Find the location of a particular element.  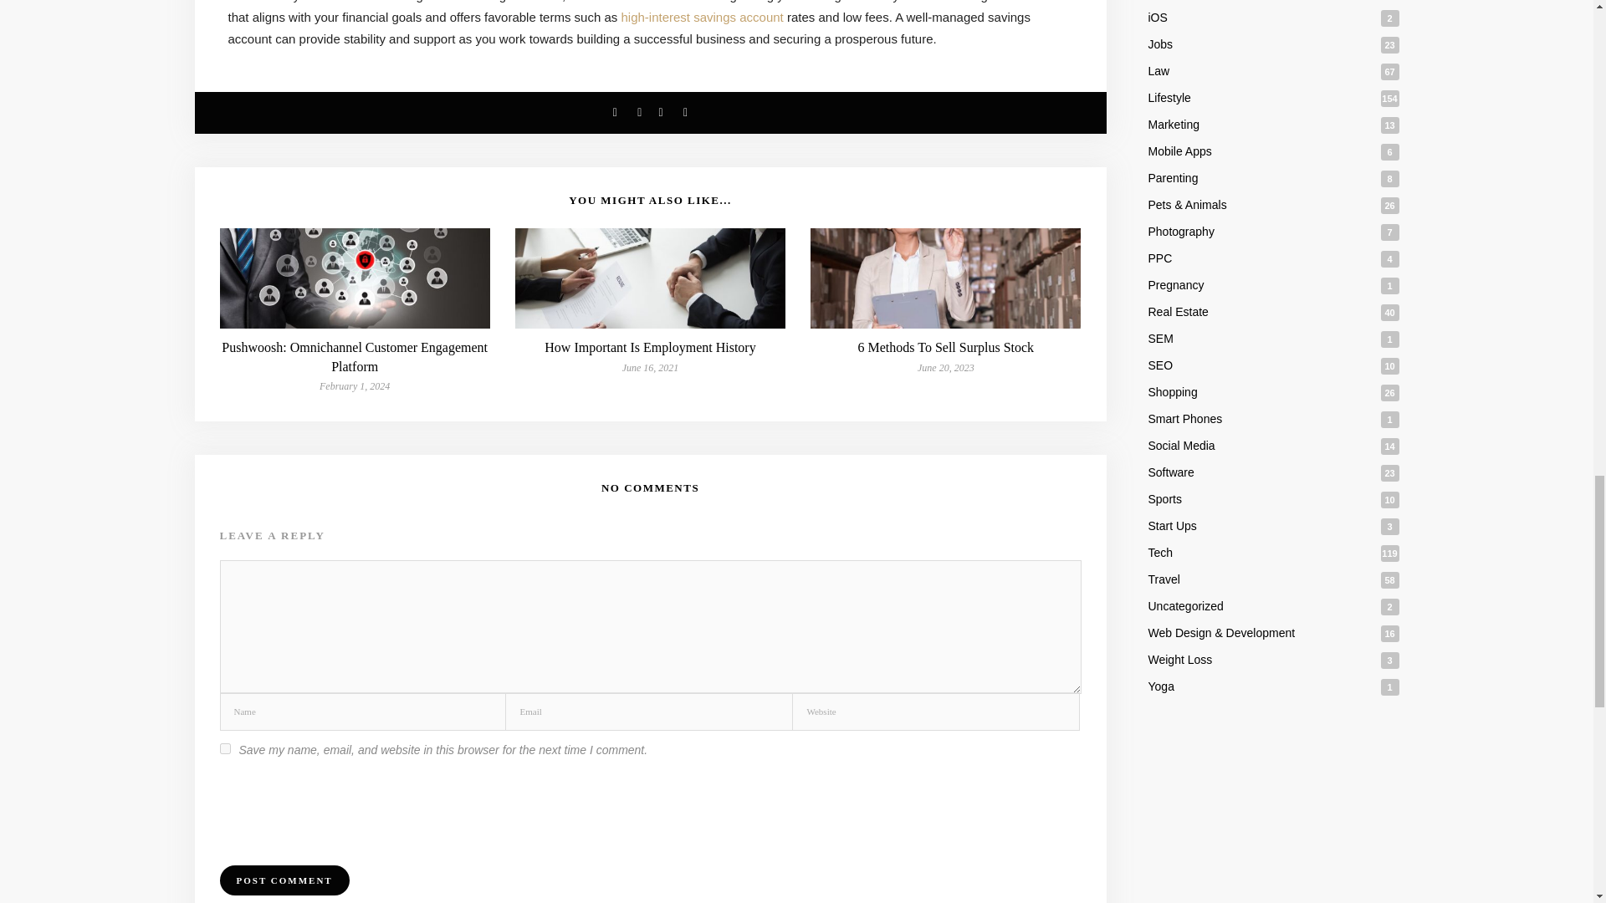

yes is located at coordinates (224, 747).